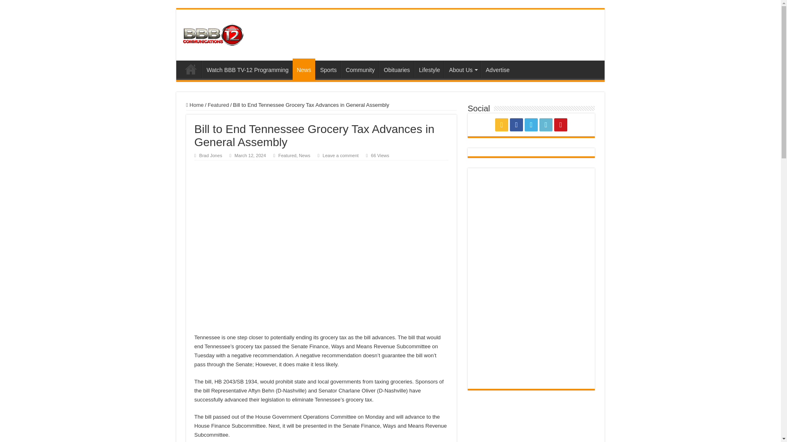  I want to click on Home, so click(195, 105).